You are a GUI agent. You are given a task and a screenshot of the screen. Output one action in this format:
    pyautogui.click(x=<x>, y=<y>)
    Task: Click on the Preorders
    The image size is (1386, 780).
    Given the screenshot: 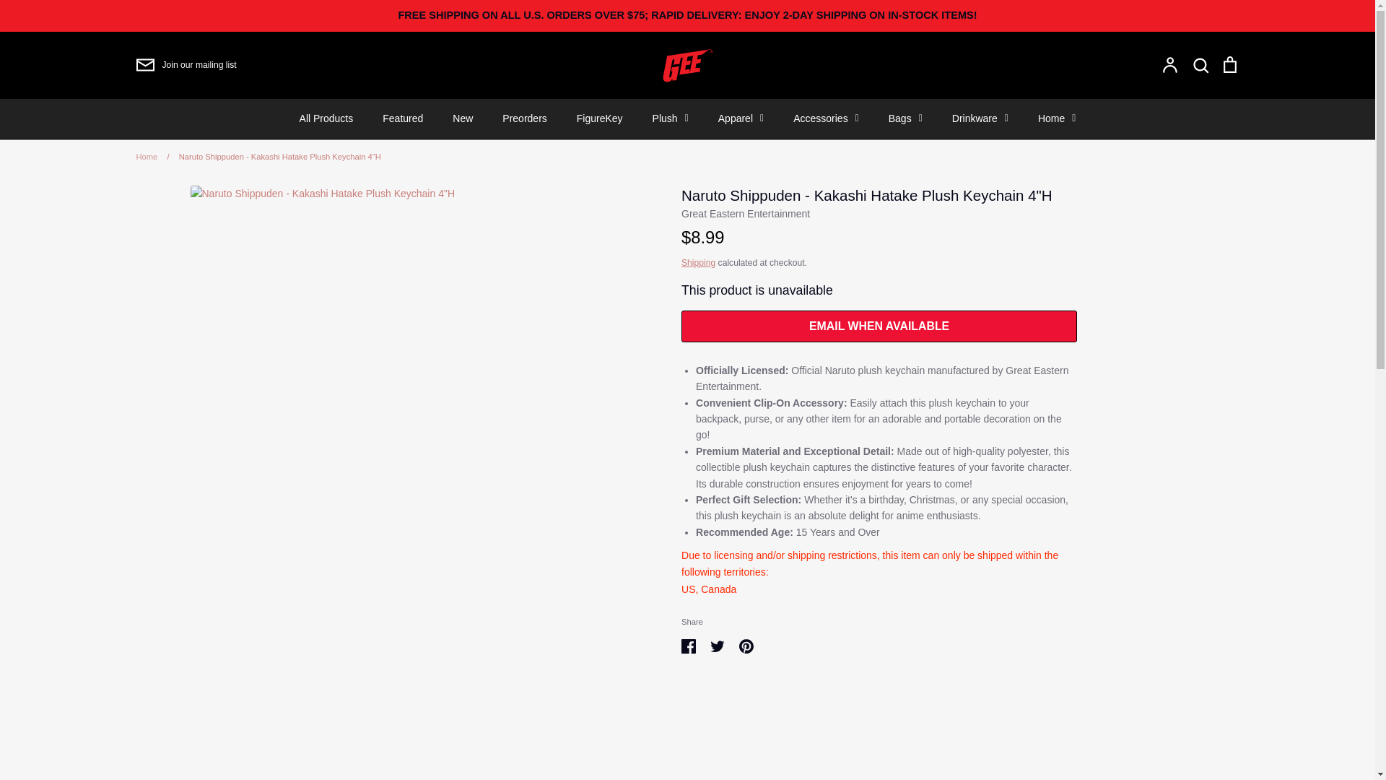 What is the action you would take?
    pyautogui.click(x=524, y=118)
    